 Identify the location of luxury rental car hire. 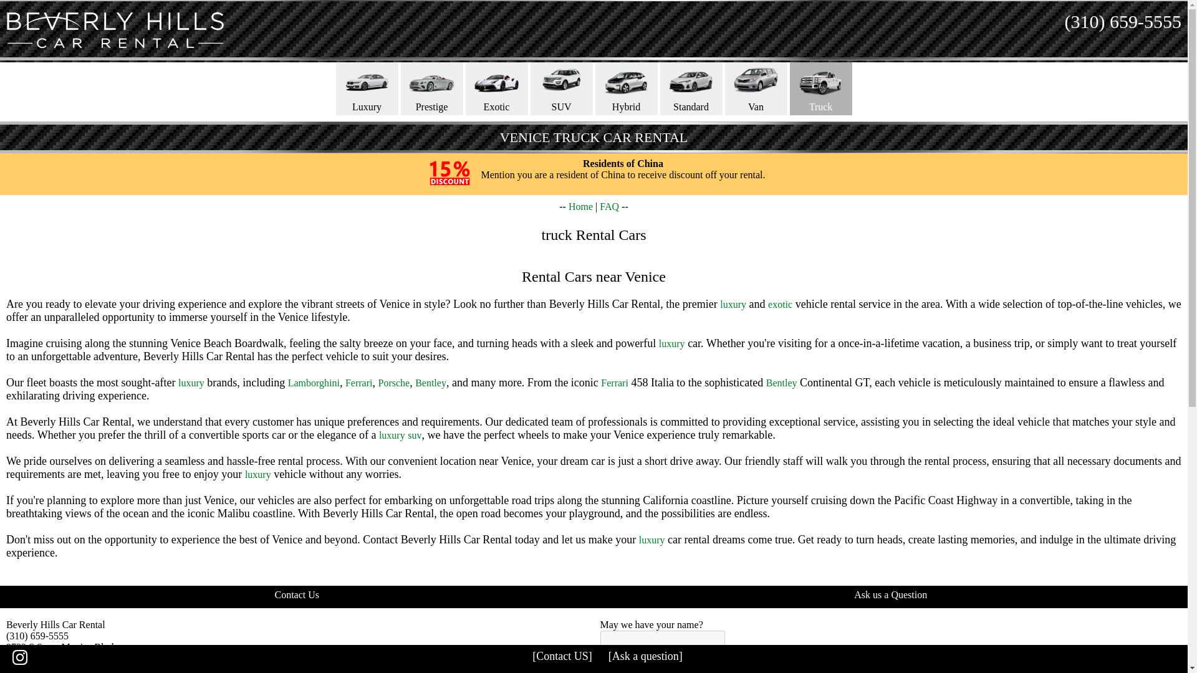
(733, 304).